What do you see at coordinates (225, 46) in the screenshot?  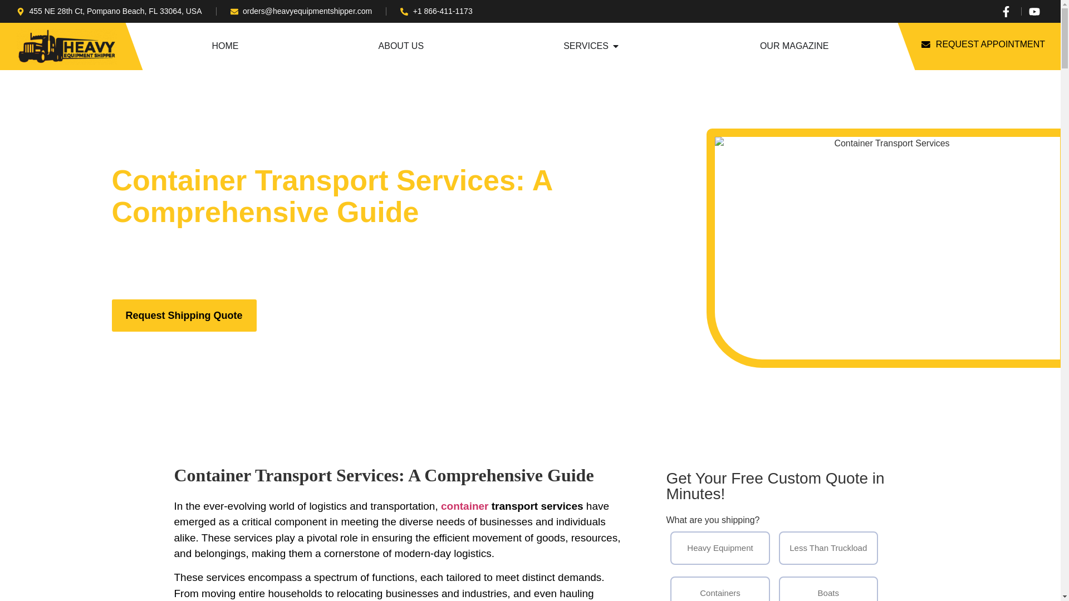 I see `HOME` at bounding box center [225, 46].